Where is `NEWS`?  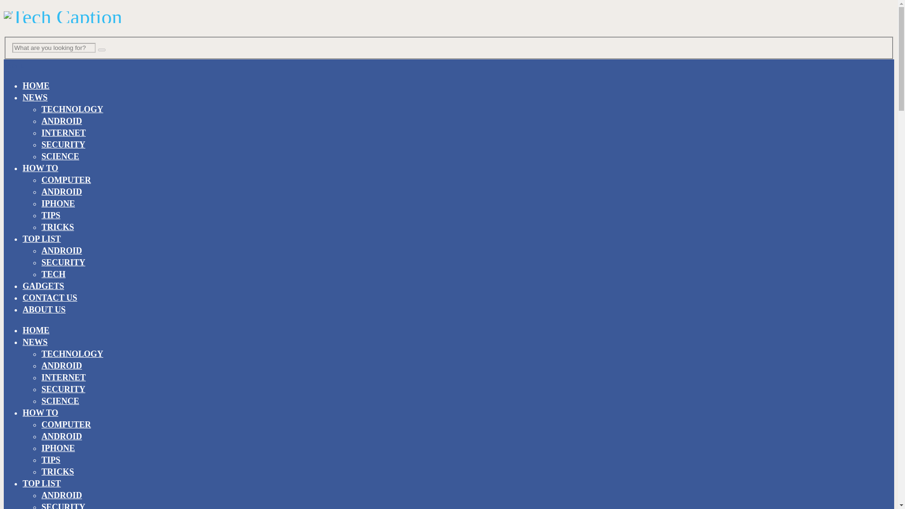 NEWS is located at coordinates (35, 342).